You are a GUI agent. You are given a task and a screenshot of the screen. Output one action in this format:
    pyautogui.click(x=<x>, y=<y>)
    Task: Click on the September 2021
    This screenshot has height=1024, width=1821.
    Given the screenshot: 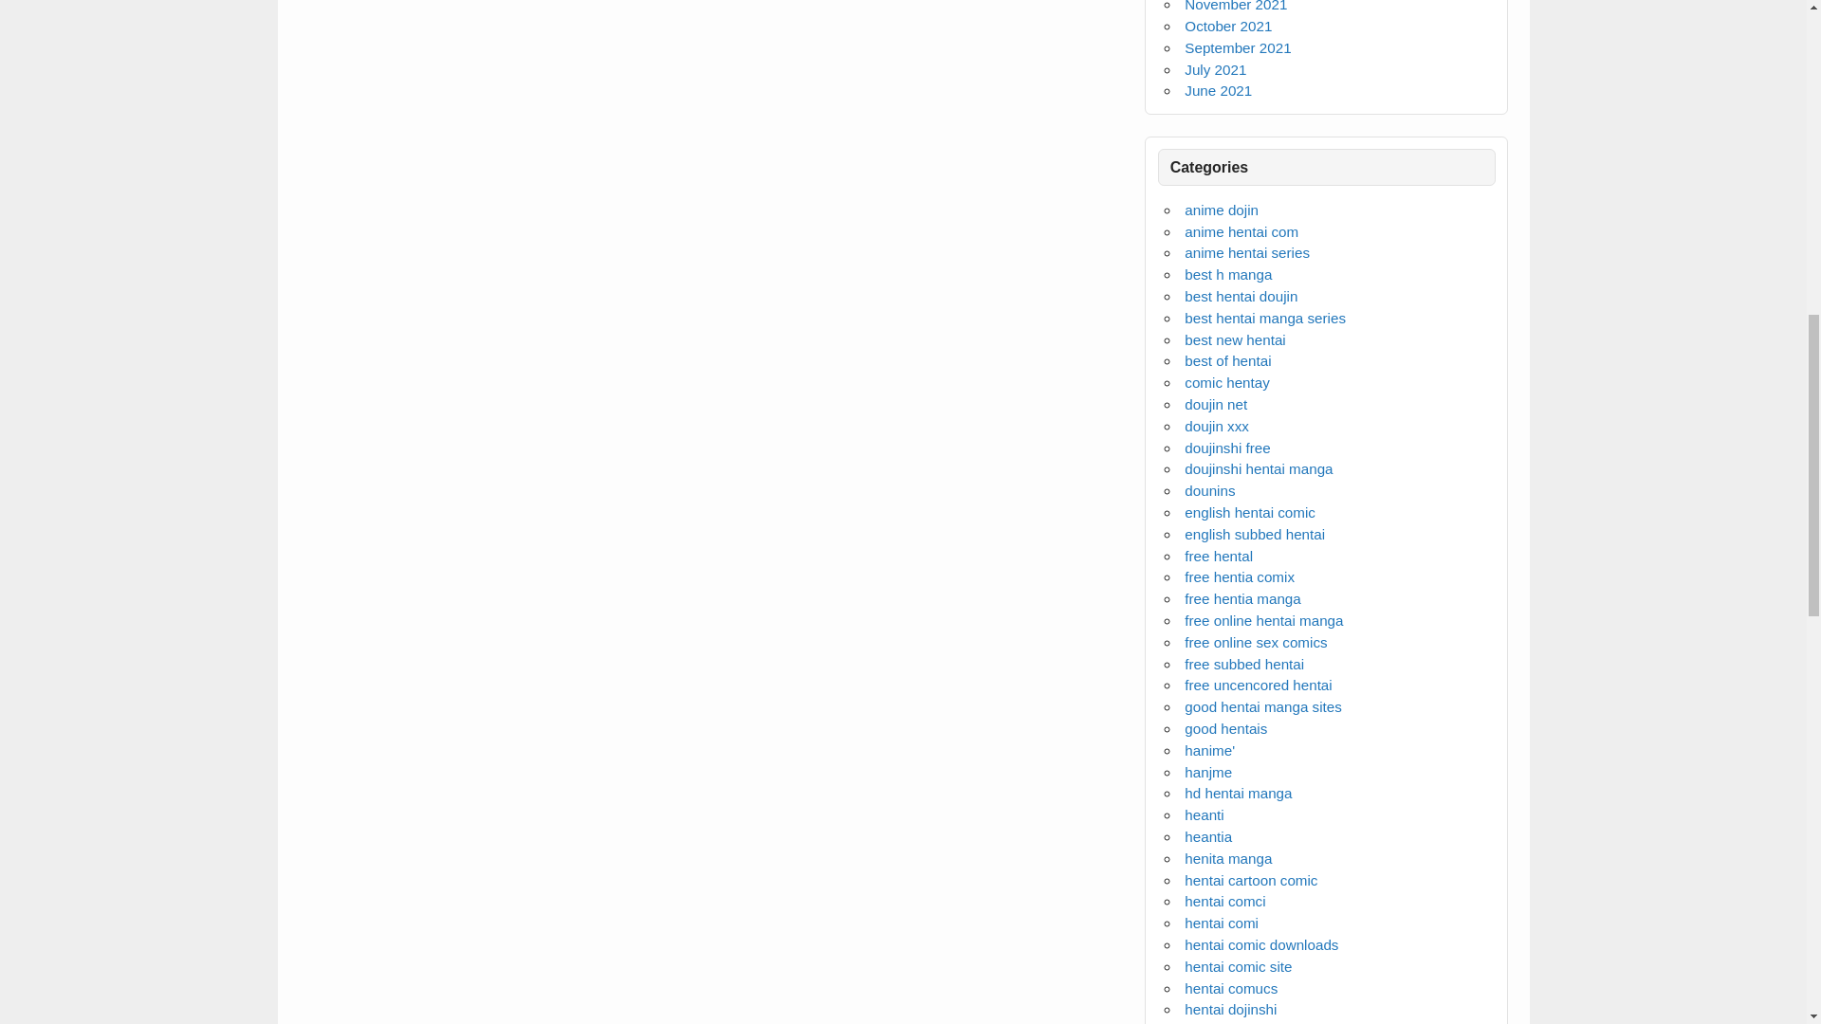 What is the action you would take?
    pyautogui.click(x=1238, y=47)
    